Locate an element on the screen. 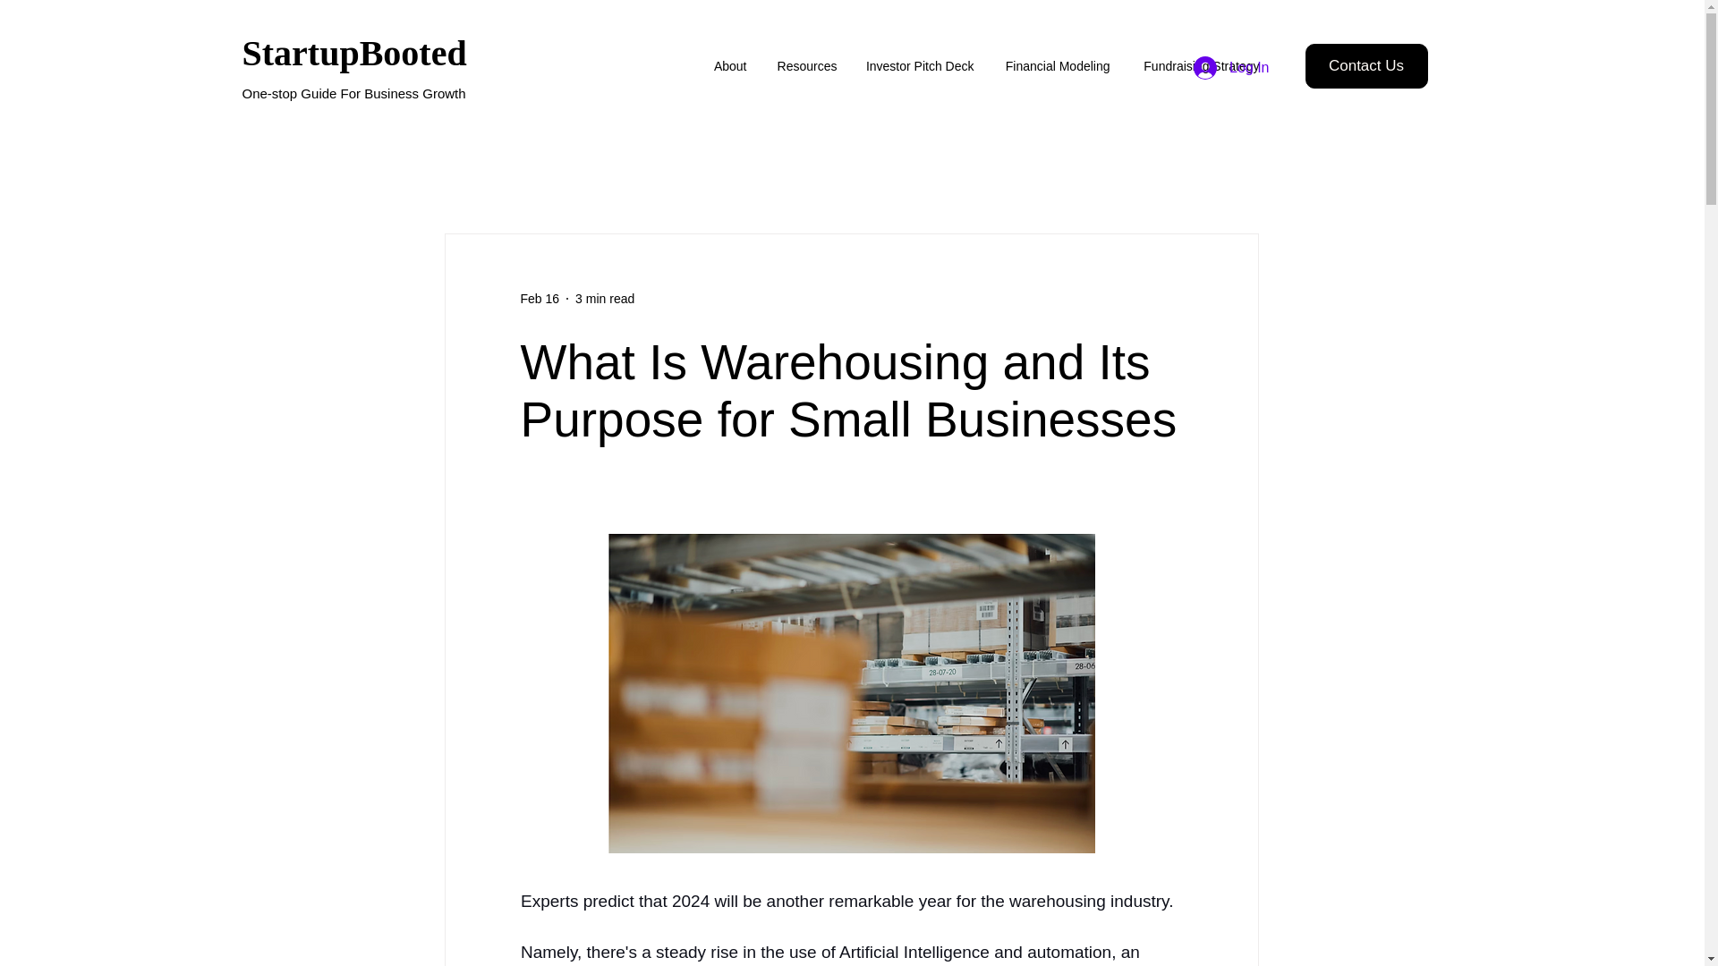 The width and height of the screenshot is (1718, 966). One-stop Guide For Business Growth is located at coordinates (353, 93).